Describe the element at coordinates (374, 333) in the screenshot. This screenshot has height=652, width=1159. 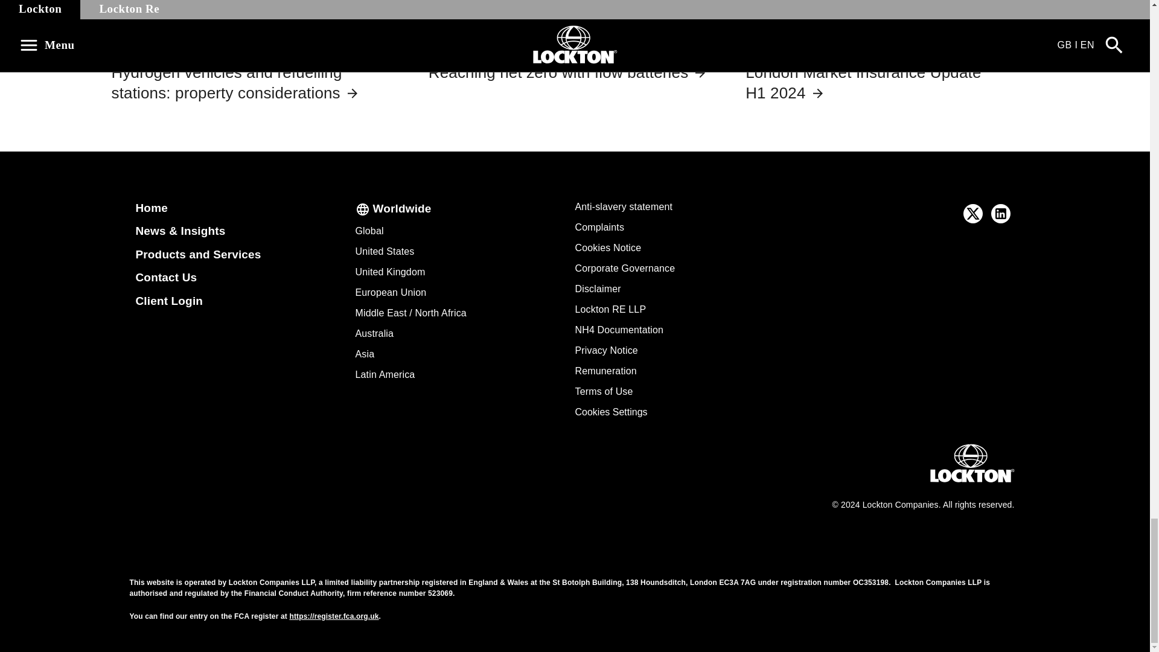
I see `Australia` at that location.